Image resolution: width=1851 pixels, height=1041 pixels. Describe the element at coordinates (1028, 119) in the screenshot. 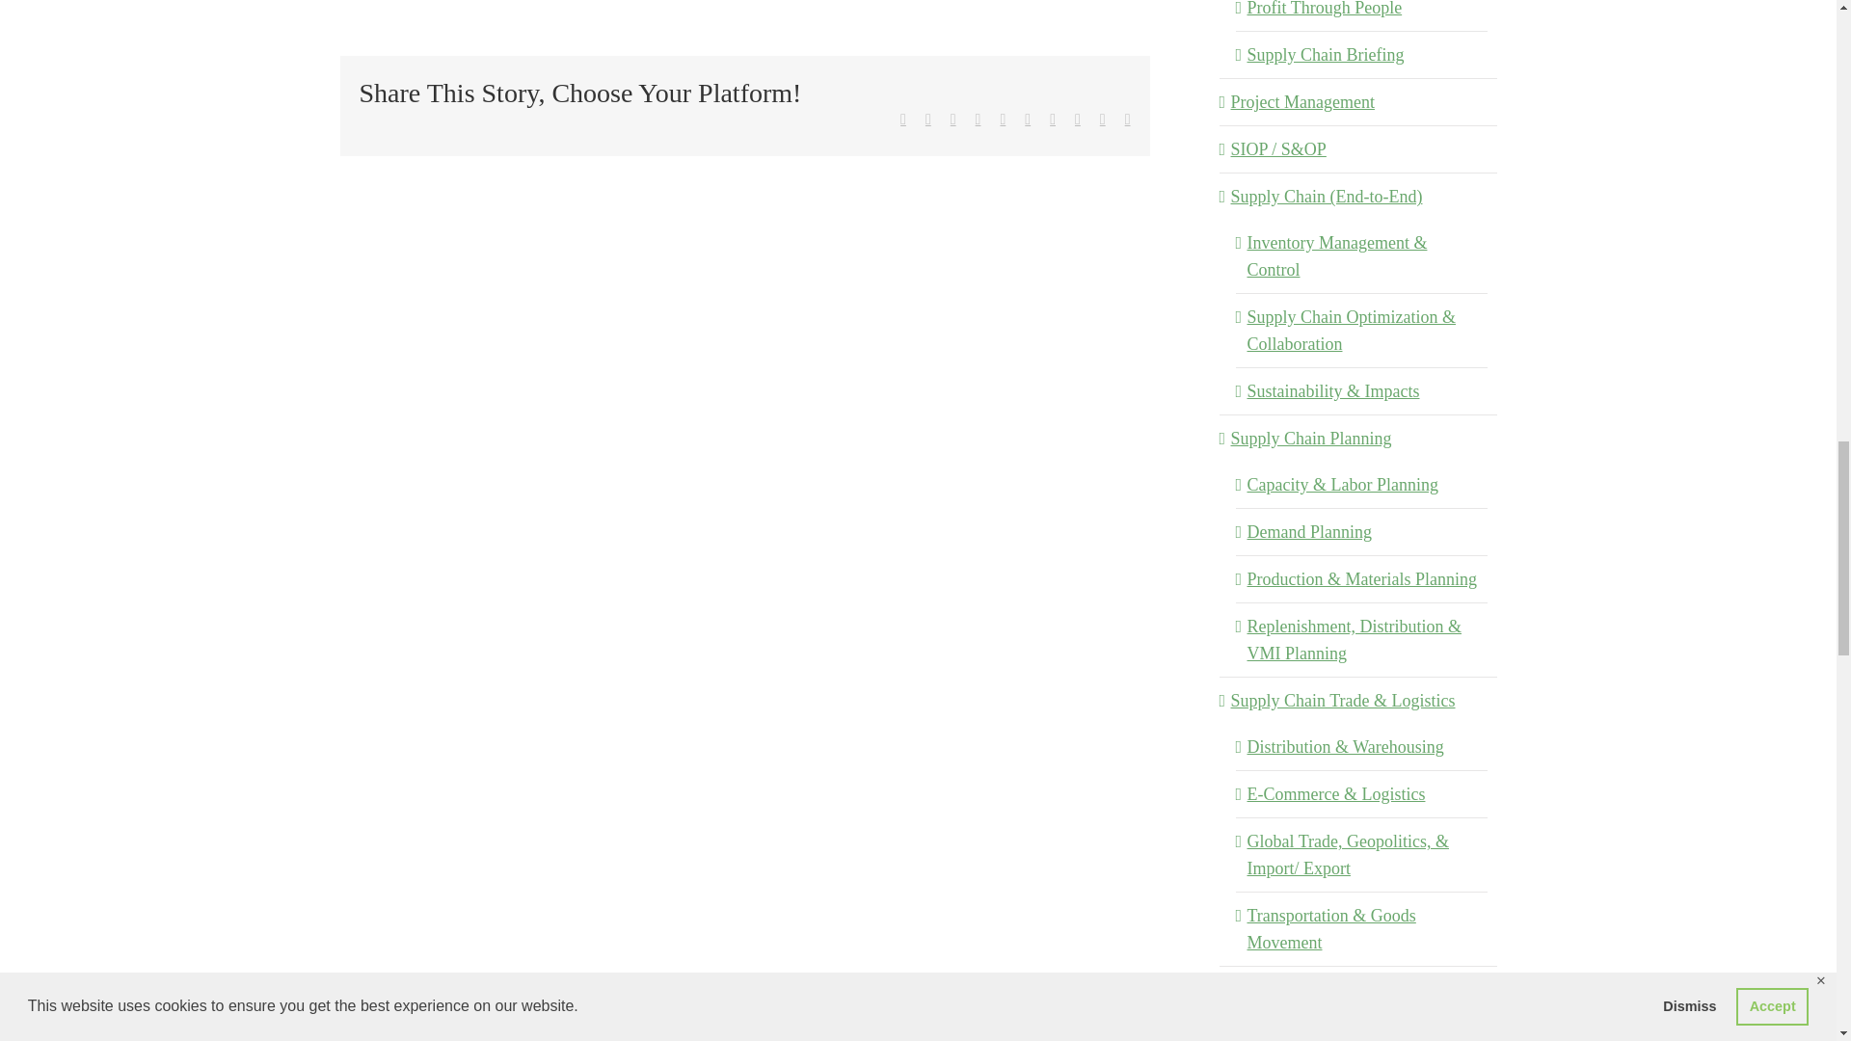

I see `Tumblr` at that location.